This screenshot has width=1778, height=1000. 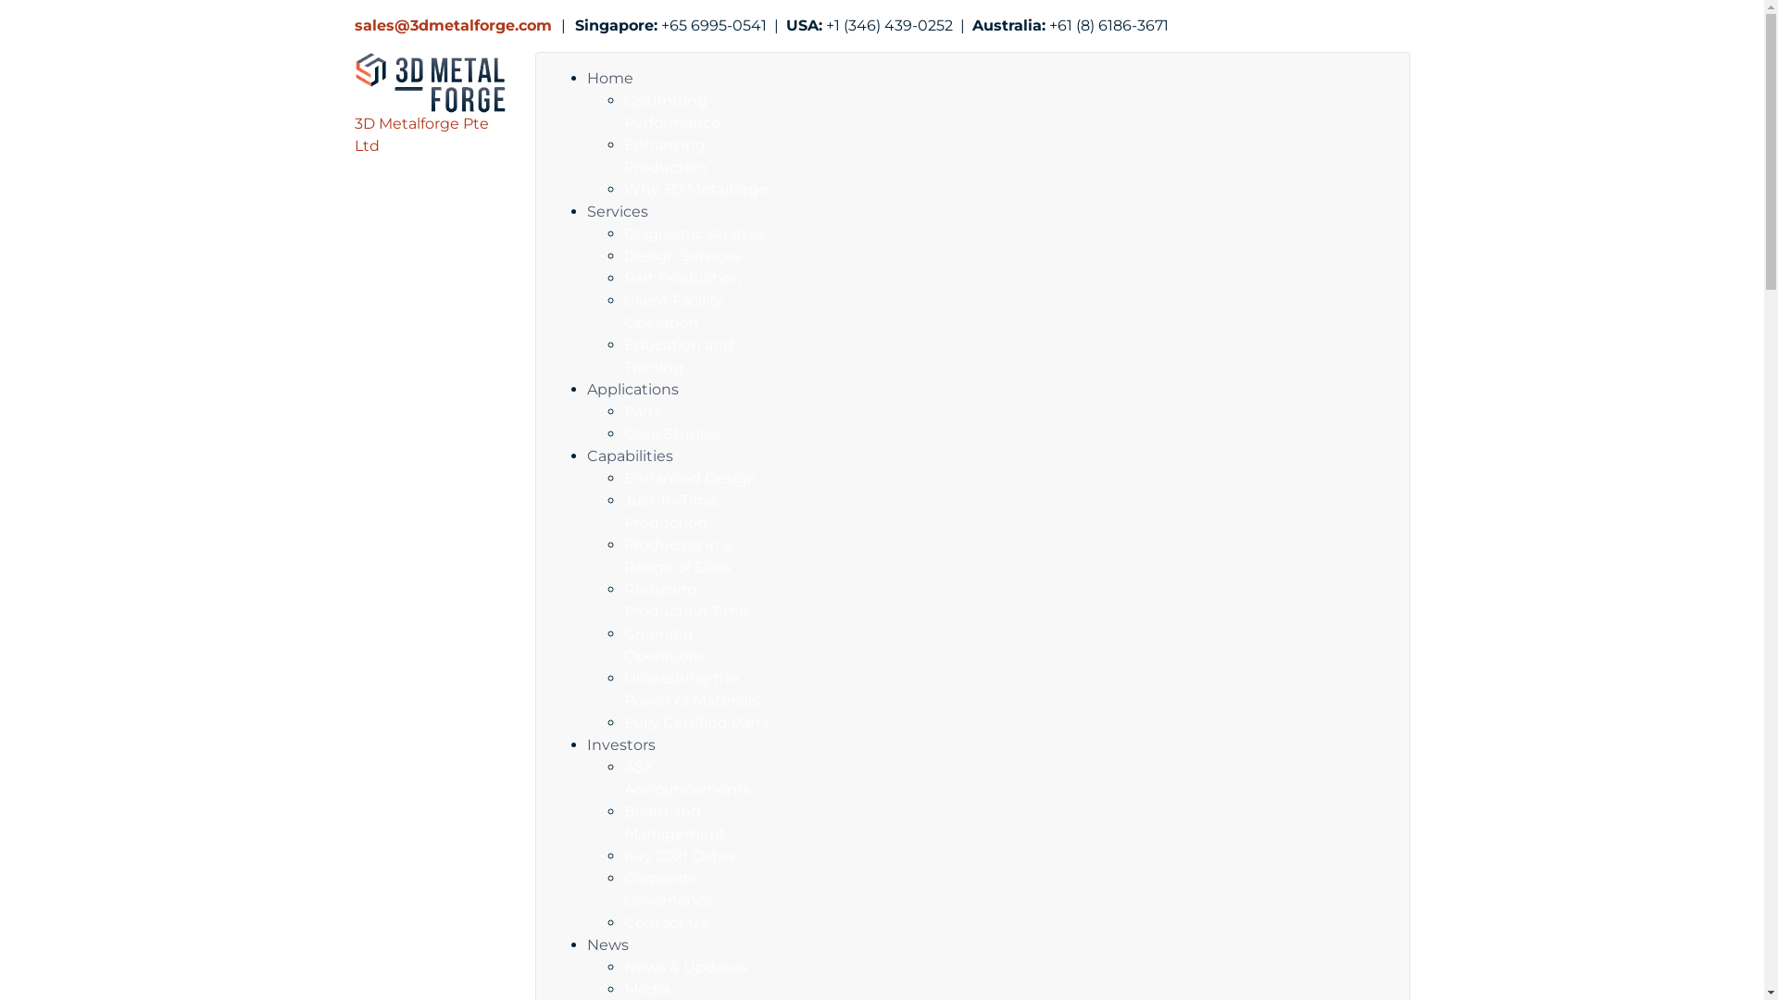 What do you see at coordinates (610, 78) in the screenshot?
I see `Home` at bounding box center [610, 78].